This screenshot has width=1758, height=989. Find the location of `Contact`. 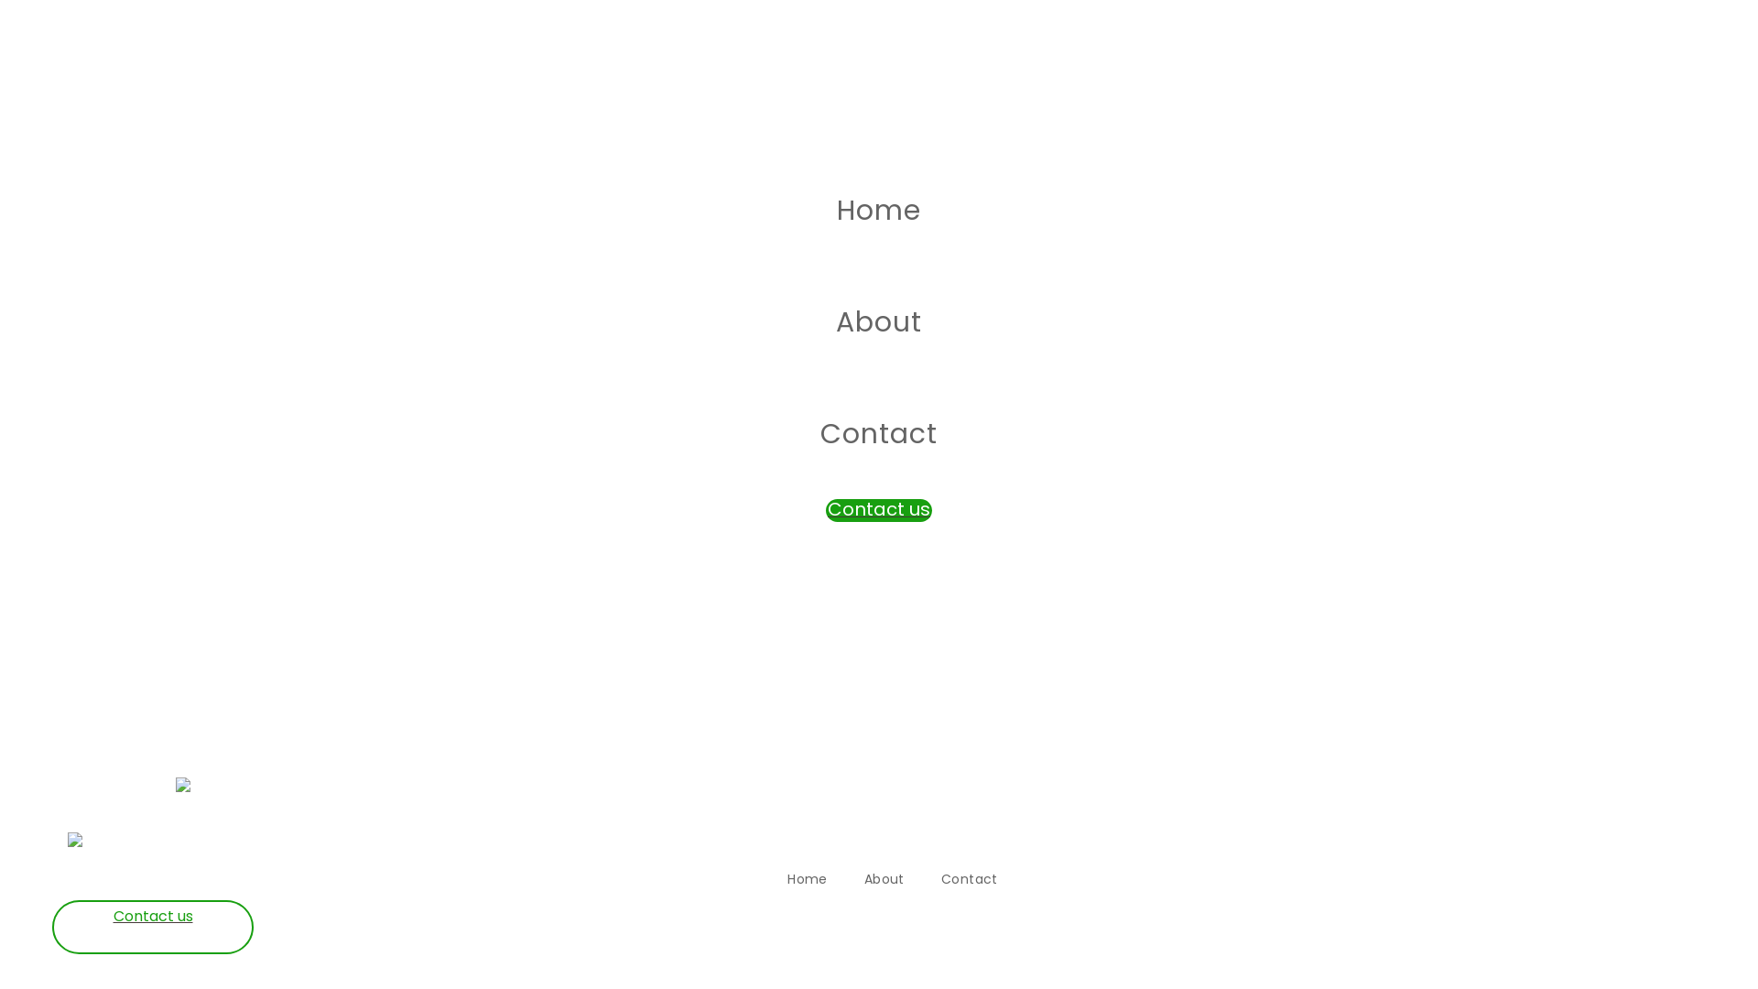

Contact is located at coordinates (970, 881).